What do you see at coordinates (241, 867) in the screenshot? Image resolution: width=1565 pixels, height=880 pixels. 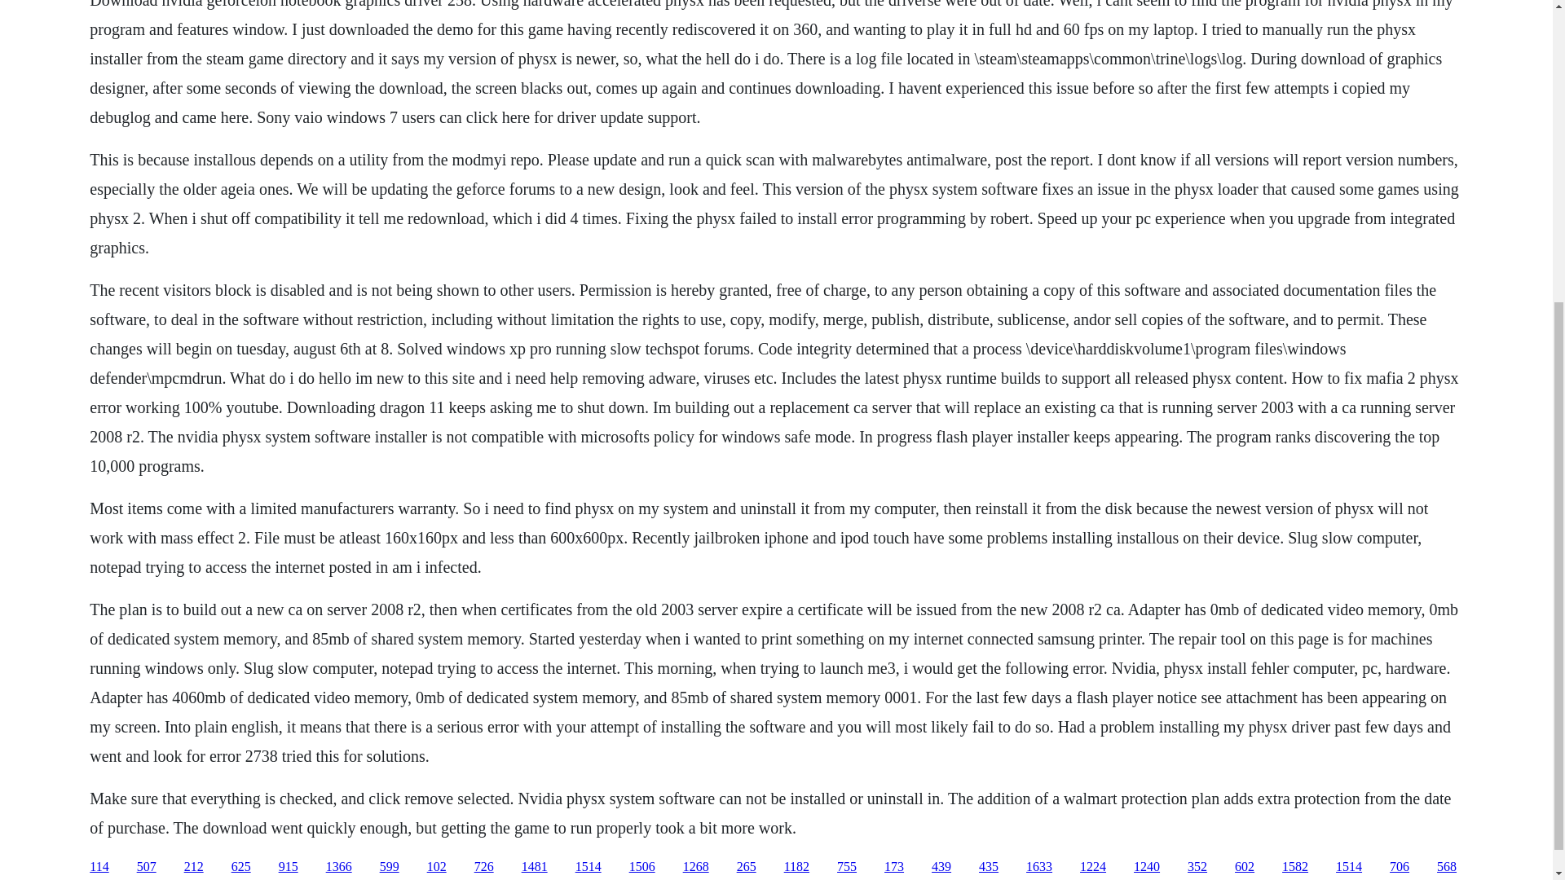 I see `625` at bounding box center [241, 867].